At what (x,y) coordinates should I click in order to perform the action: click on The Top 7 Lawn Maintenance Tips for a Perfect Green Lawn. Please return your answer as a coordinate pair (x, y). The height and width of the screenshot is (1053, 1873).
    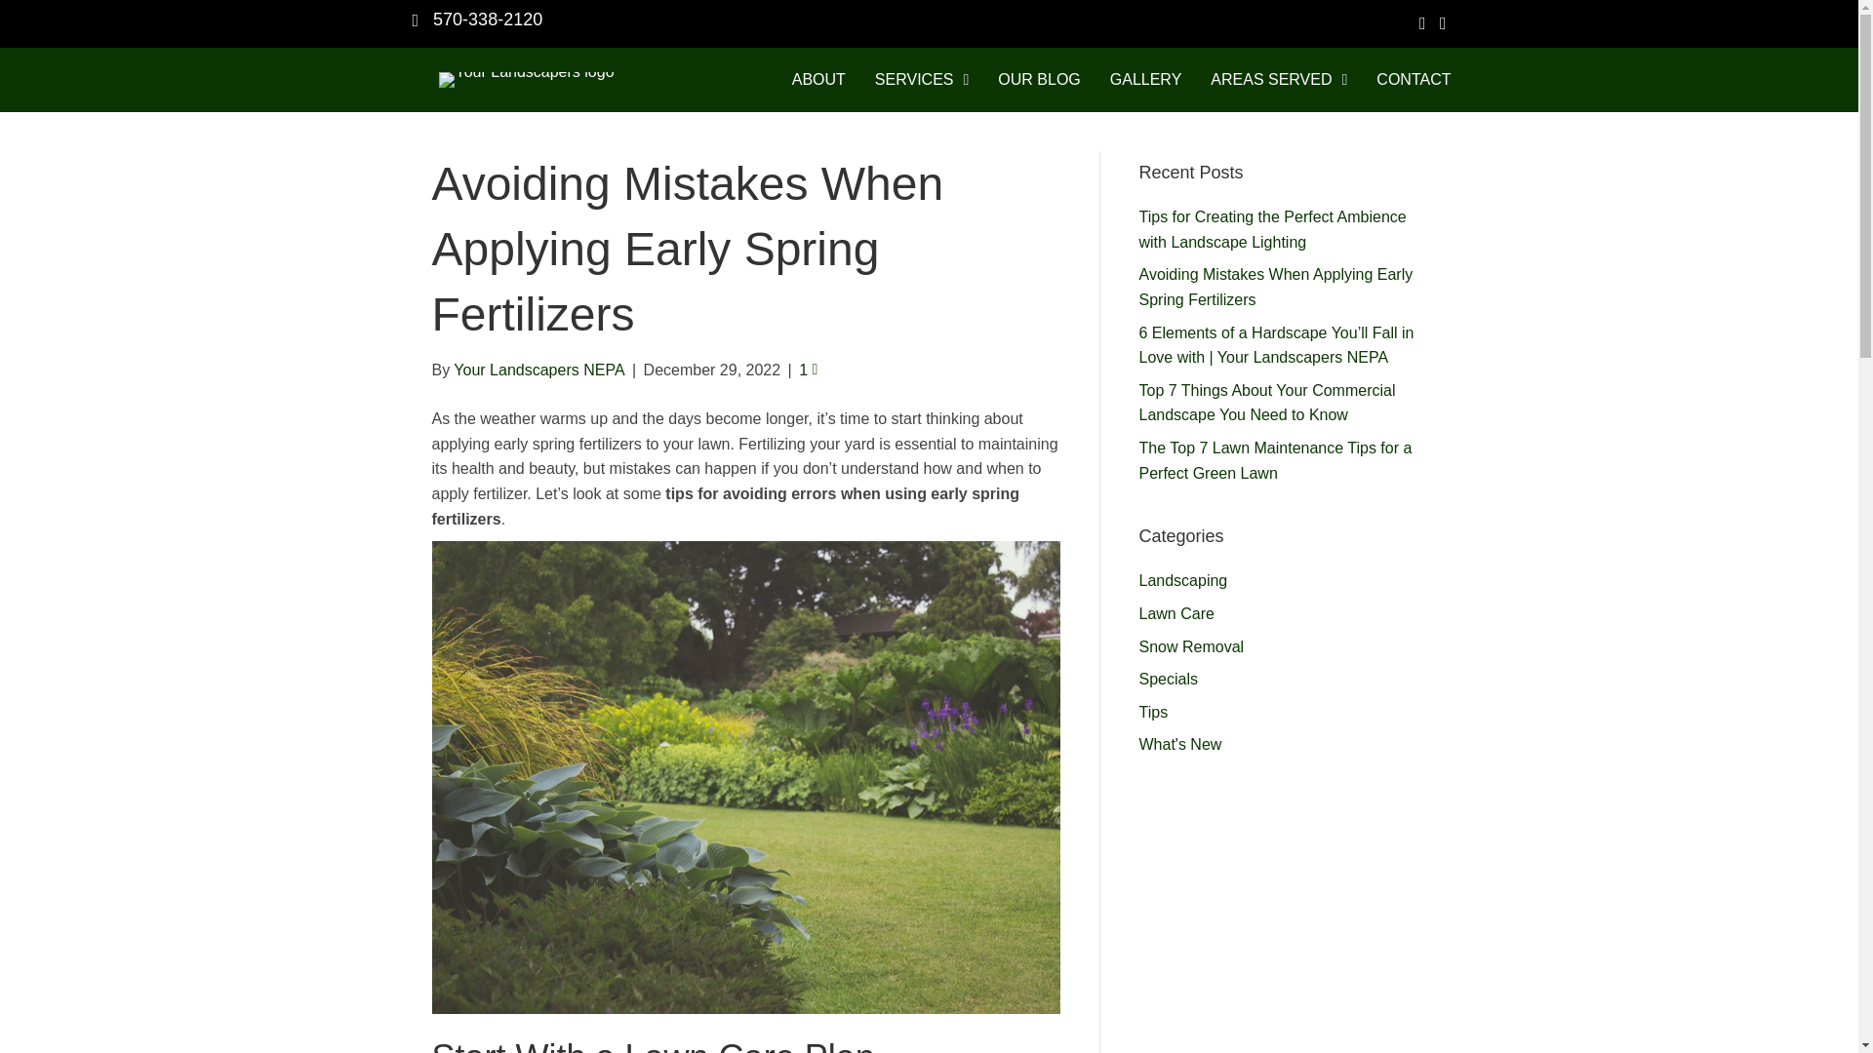
    Looking at the image, I should click on (1275, 460).